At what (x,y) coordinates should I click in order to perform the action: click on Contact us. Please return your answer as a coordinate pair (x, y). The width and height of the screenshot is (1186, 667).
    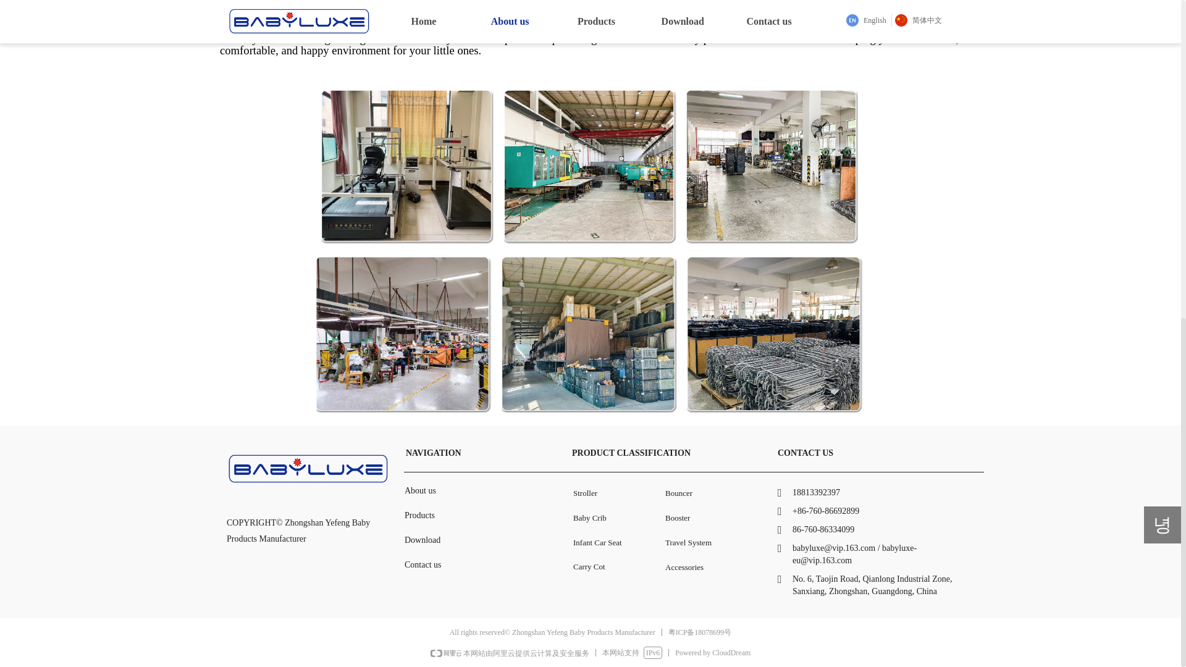
    Looking at the image, I should click on (466, 565).